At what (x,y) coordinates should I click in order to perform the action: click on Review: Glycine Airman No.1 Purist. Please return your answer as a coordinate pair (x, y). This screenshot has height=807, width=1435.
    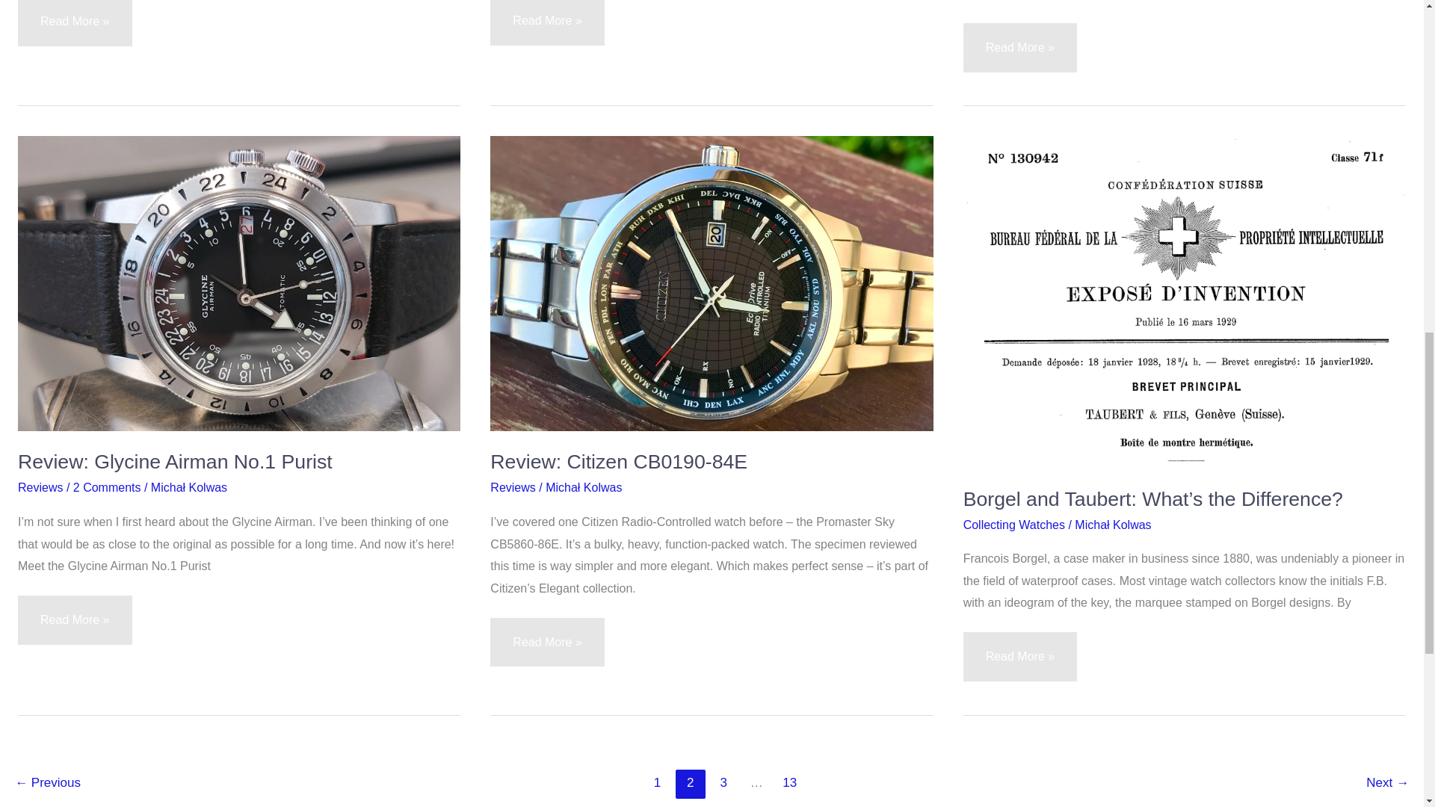
    Looking at the image, I should click on (175, 461).